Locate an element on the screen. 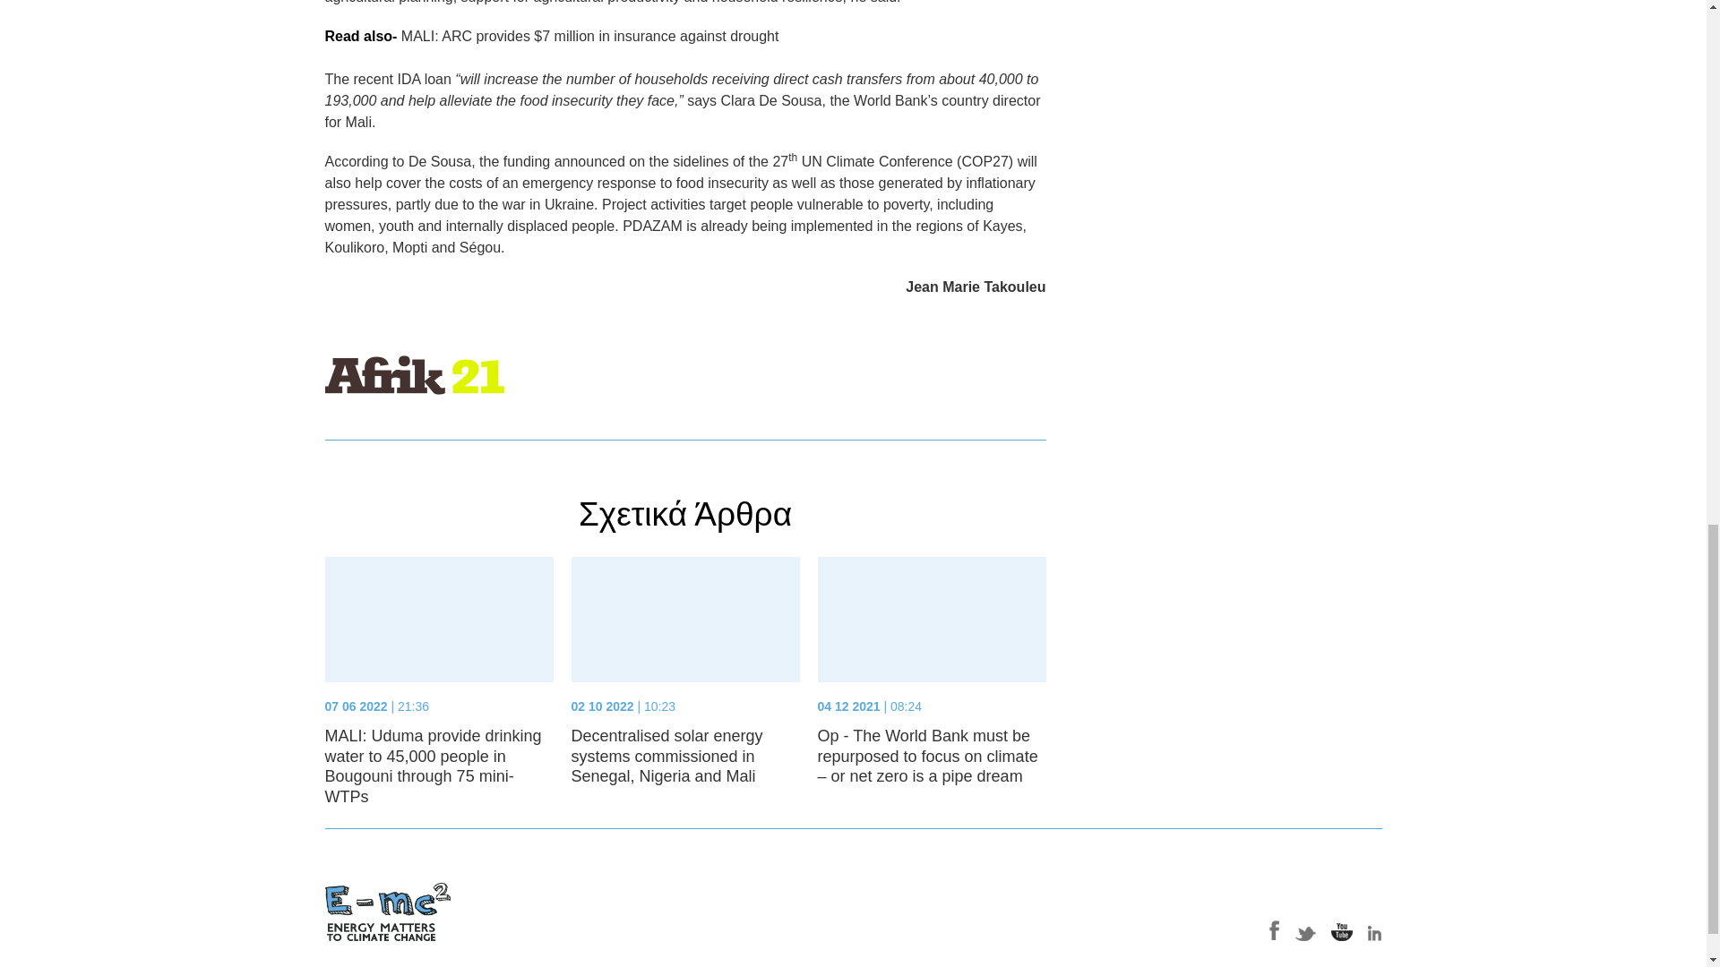  Follow us on Youtube is located at coordinates (1342, 930).